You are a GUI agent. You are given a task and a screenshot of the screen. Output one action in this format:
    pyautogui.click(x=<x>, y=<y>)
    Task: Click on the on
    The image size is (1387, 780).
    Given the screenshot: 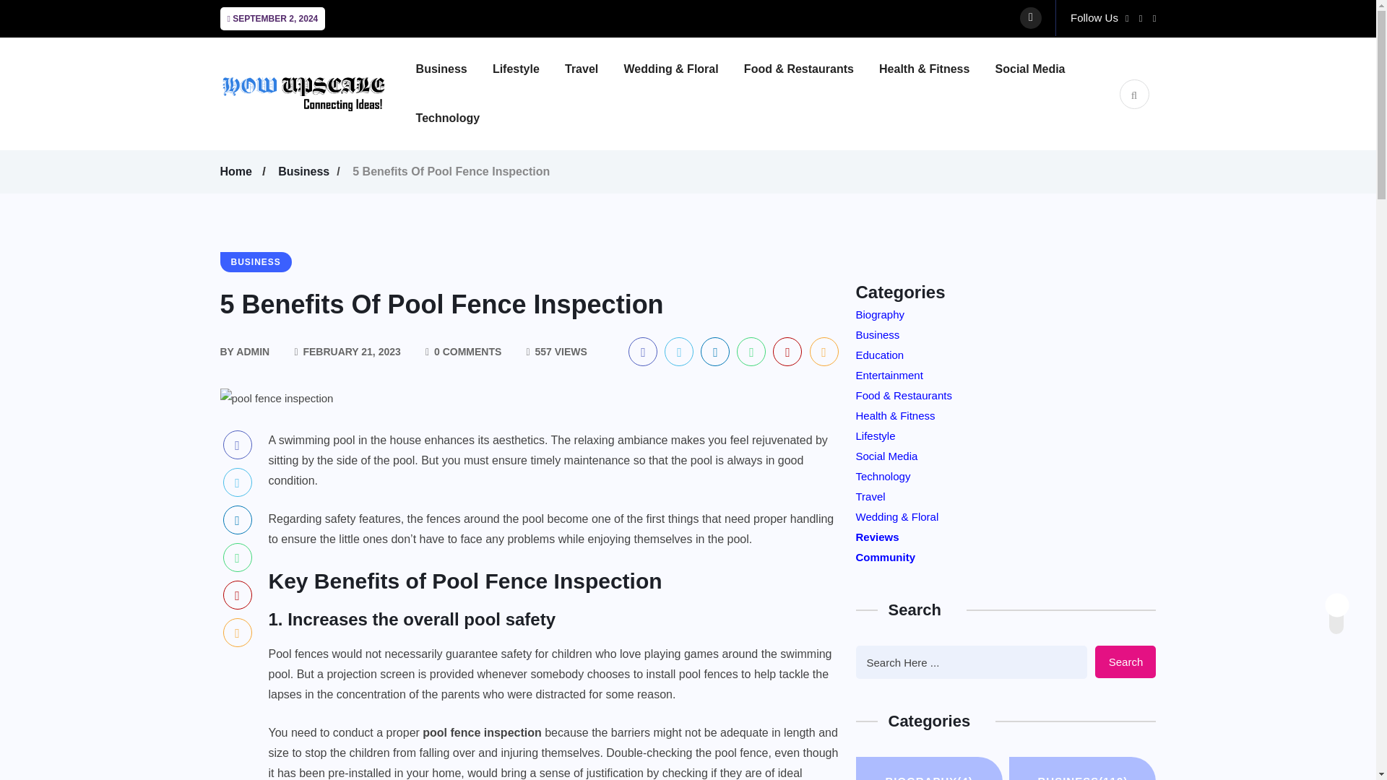 What is the action you would take?
    pyautogui.click(x=1349, y=601)
    